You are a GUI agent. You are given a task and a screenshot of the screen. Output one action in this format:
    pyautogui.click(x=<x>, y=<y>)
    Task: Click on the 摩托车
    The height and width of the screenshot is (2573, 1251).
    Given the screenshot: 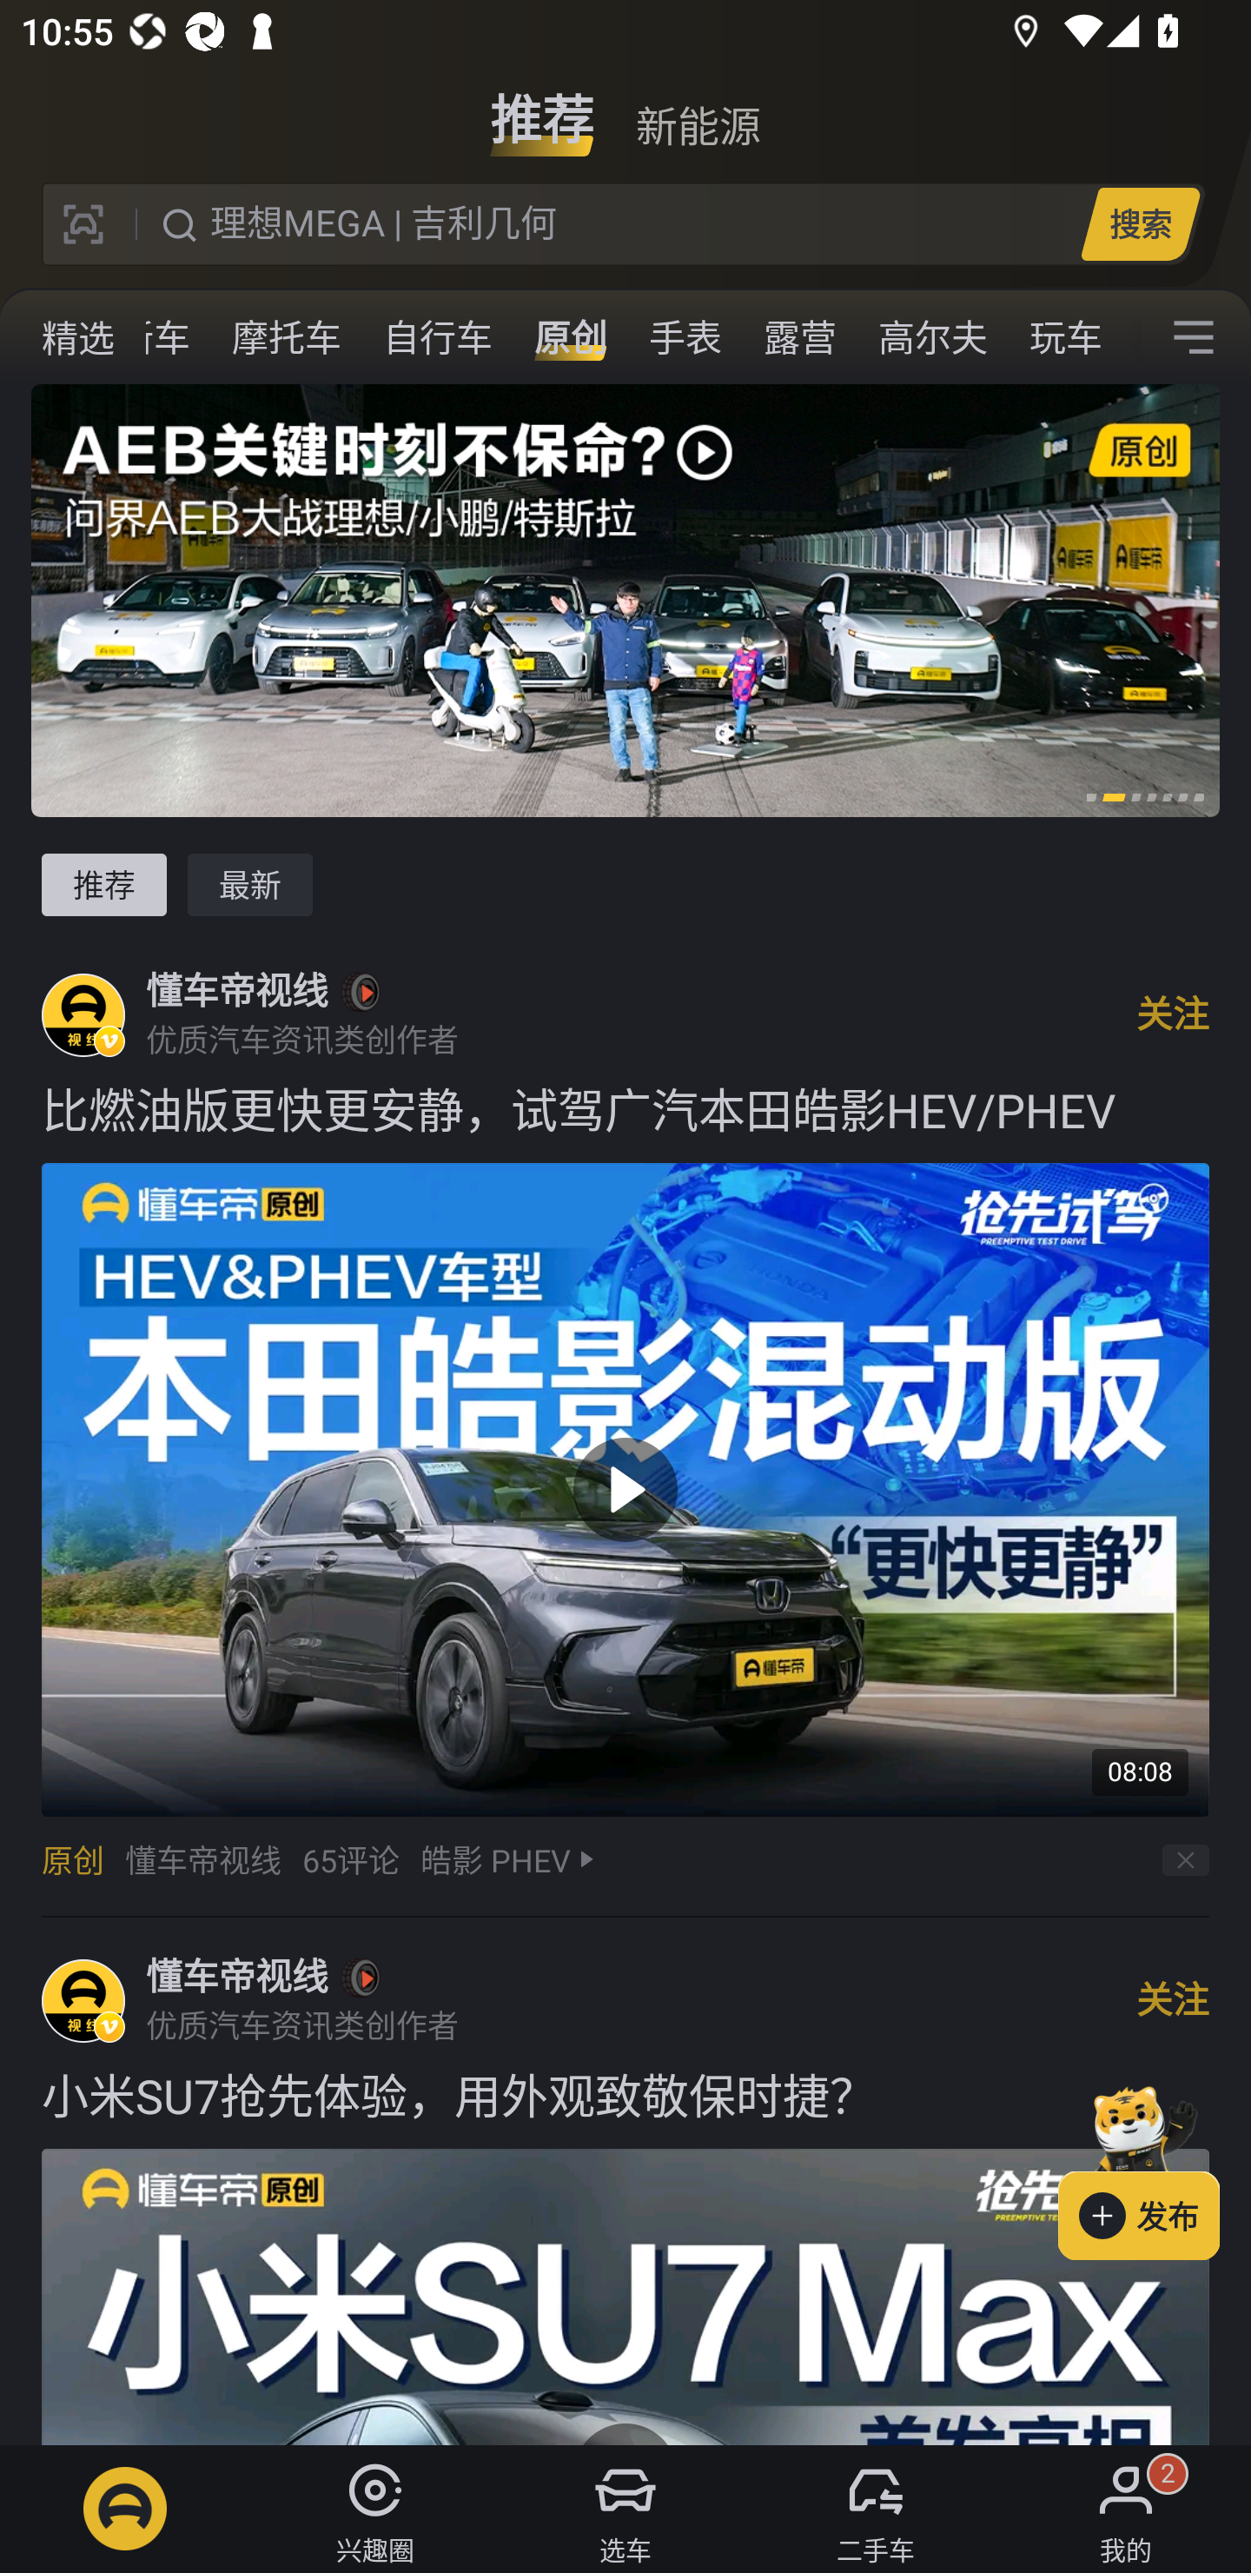 What is the action you would take?
    pyautogui.click(x=287, y=337)
    